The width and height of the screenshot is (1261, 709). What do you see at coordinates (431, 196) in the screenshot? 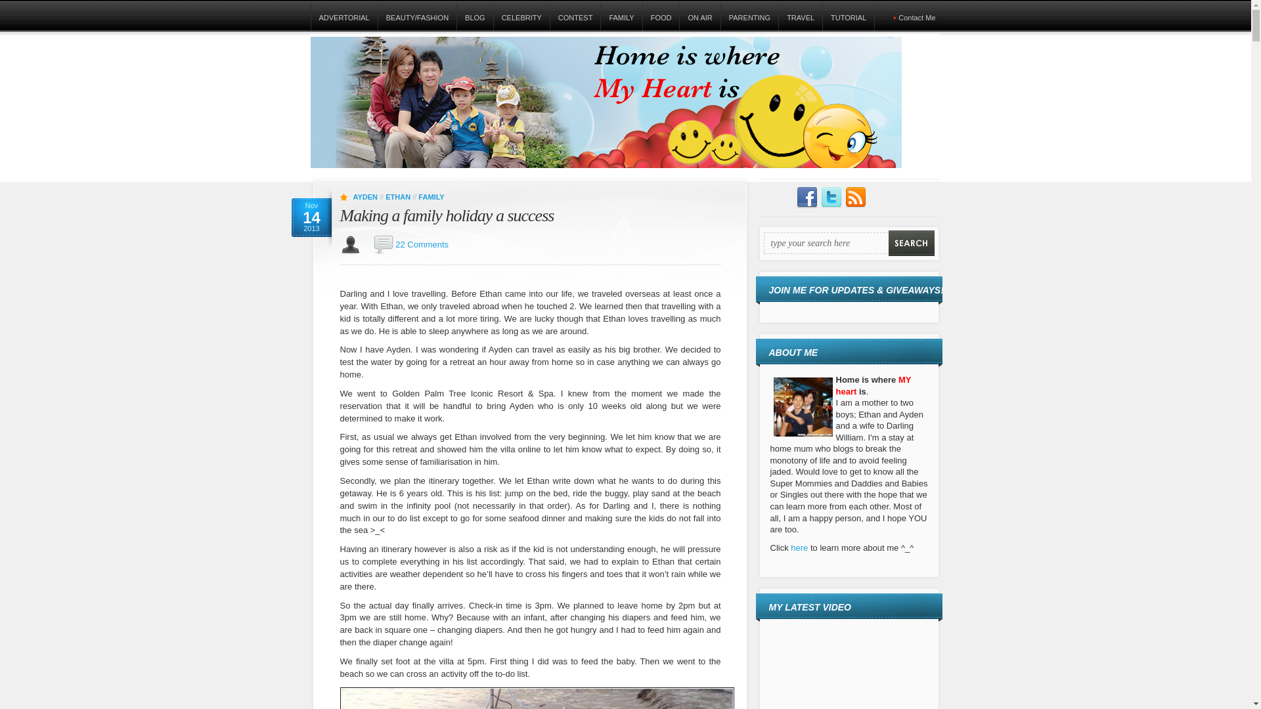
I see `FAMILY` at bounding box center [431, 196].